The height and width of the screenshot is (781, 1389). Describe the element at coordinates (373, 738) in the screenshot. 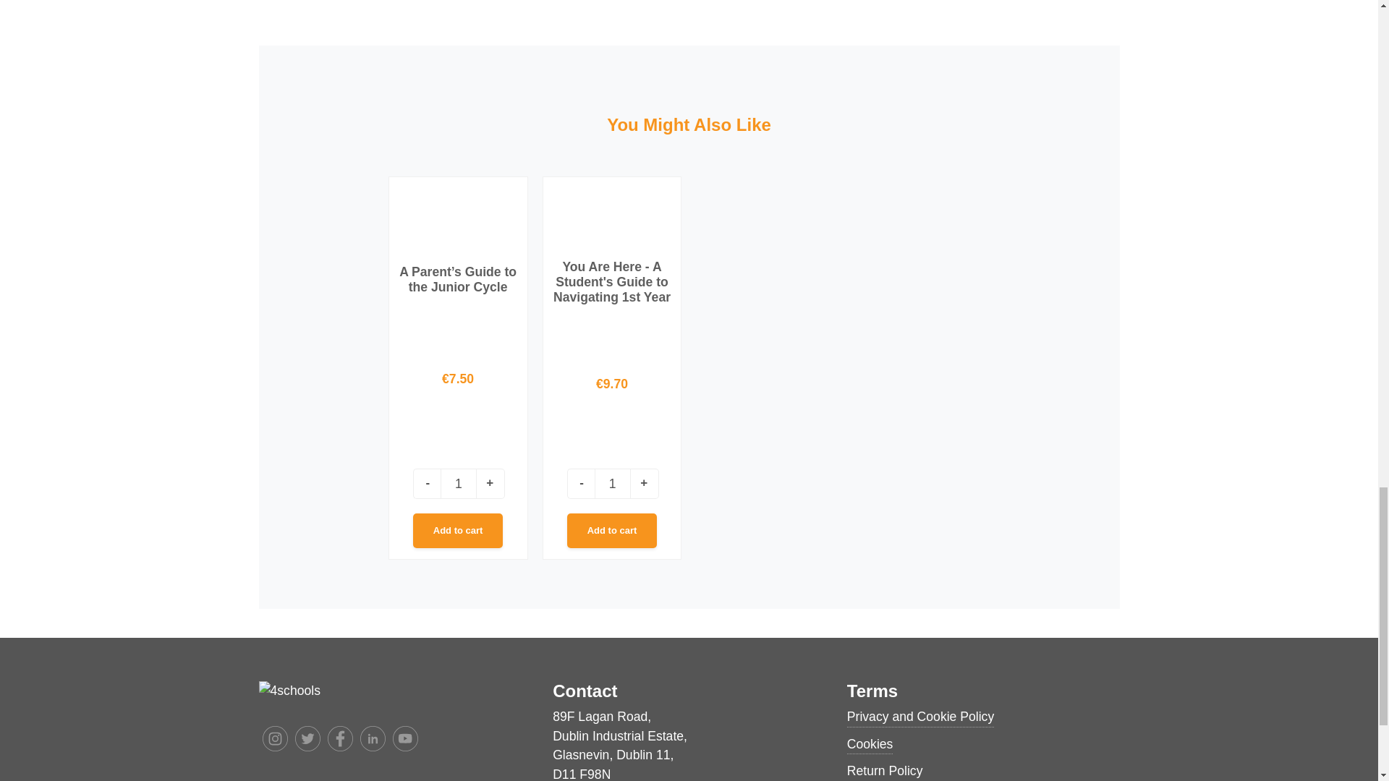

I see `4Schools LinkedIn Account` at that location.